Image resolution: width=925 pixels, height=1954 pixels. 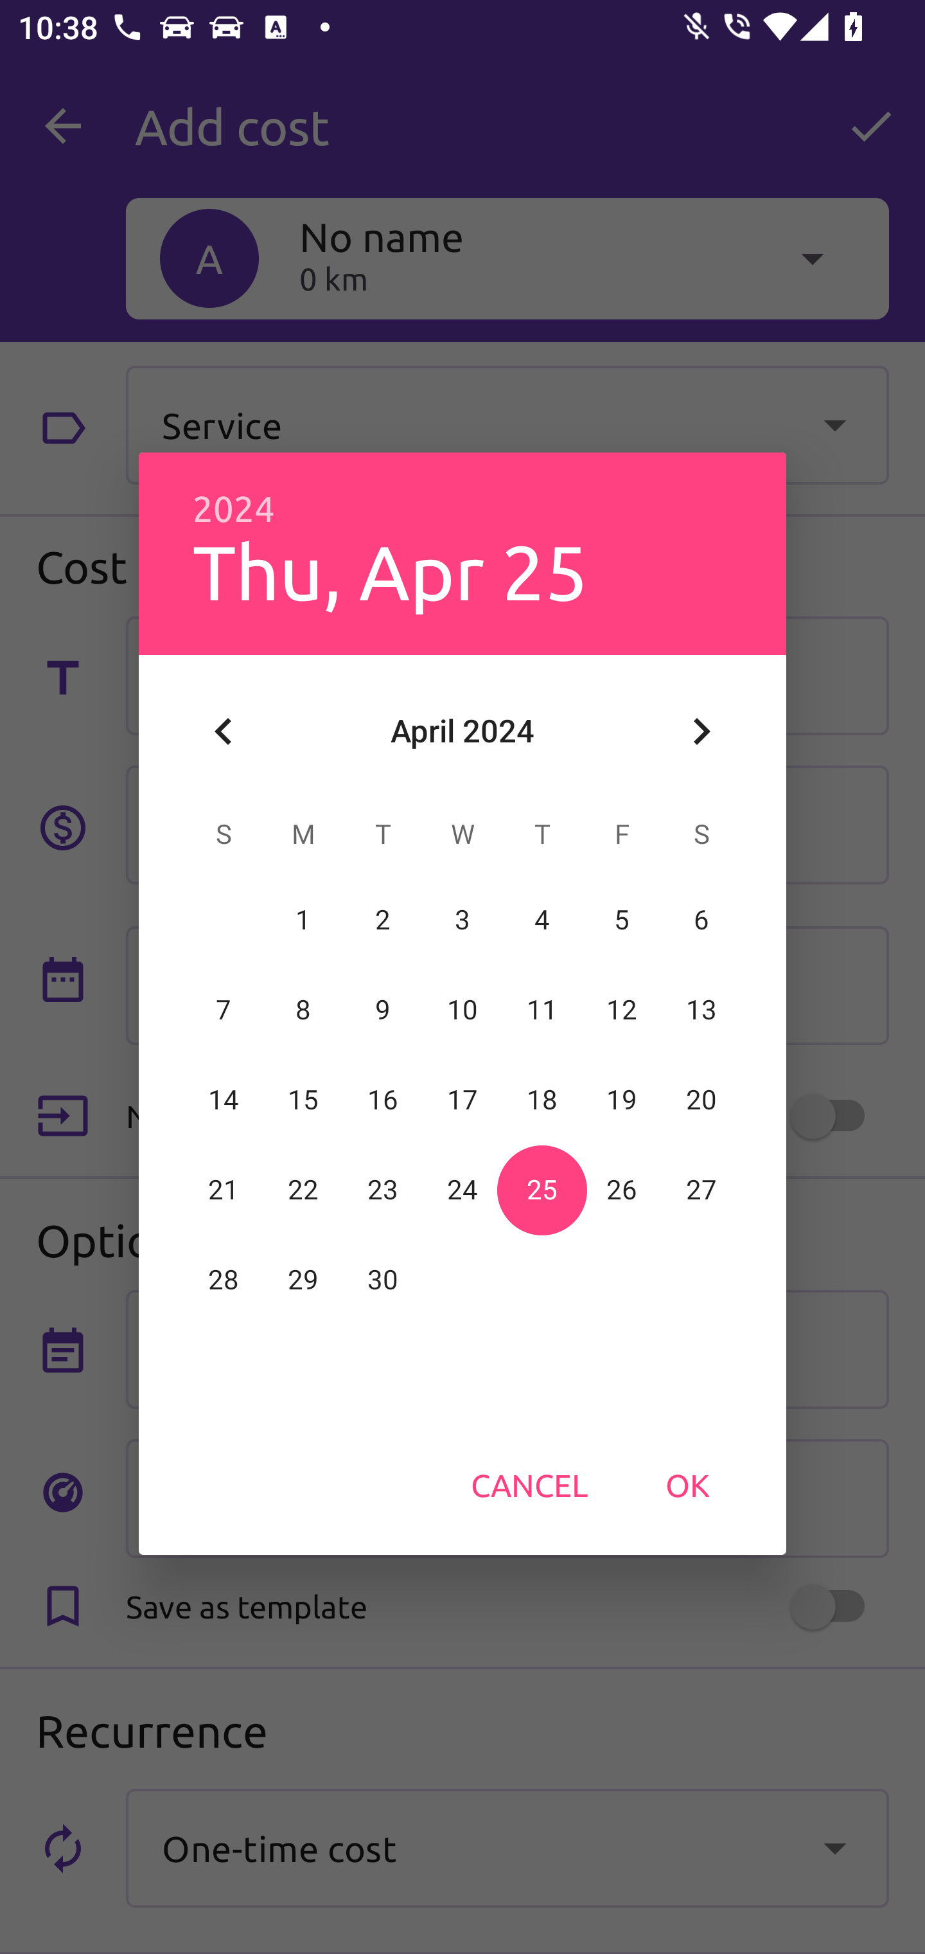 I want to click on 13 13 April 2024, so click(x=701, y=1010).